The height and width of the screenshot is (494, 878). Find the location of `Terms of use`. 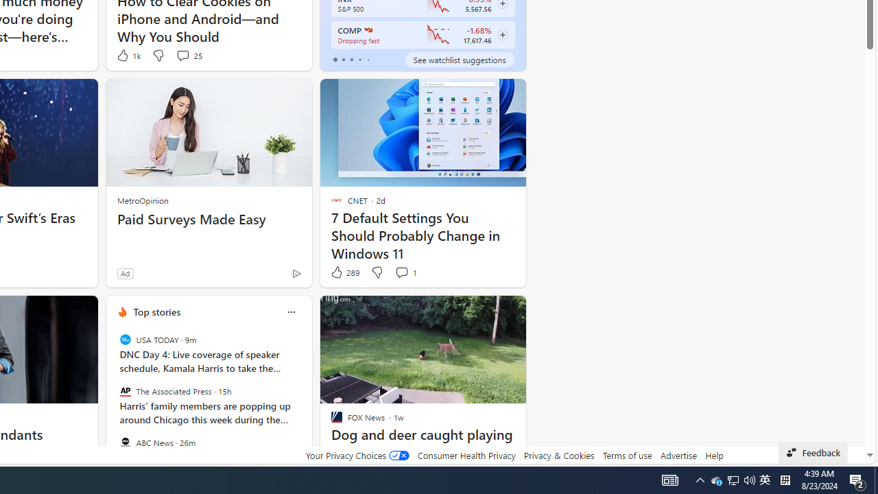

Terms of use is located at coordinates (627, 455).